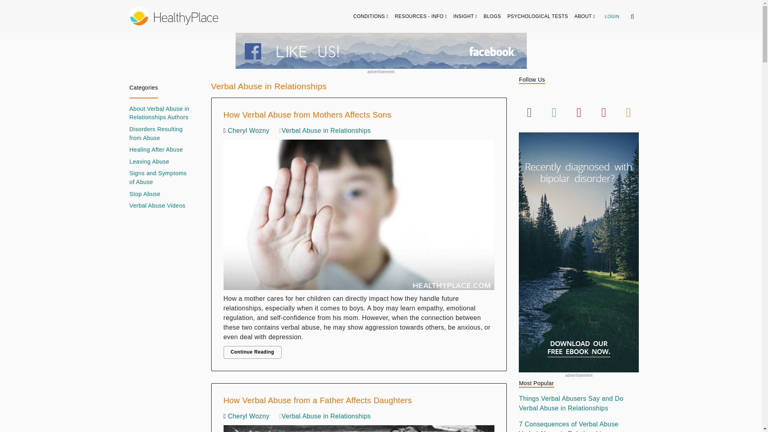 This screenshot has height=432, width=768. I want to click on INSIGHT, so click(465, 16).